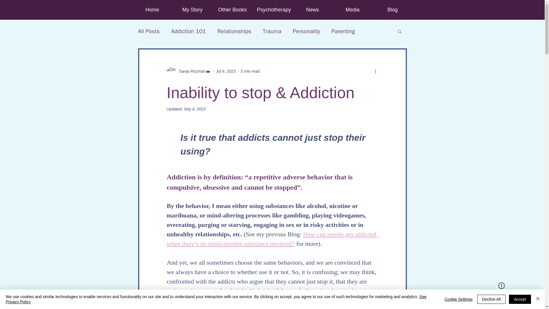  I want to click on Addiction 101, so click(188, 31).